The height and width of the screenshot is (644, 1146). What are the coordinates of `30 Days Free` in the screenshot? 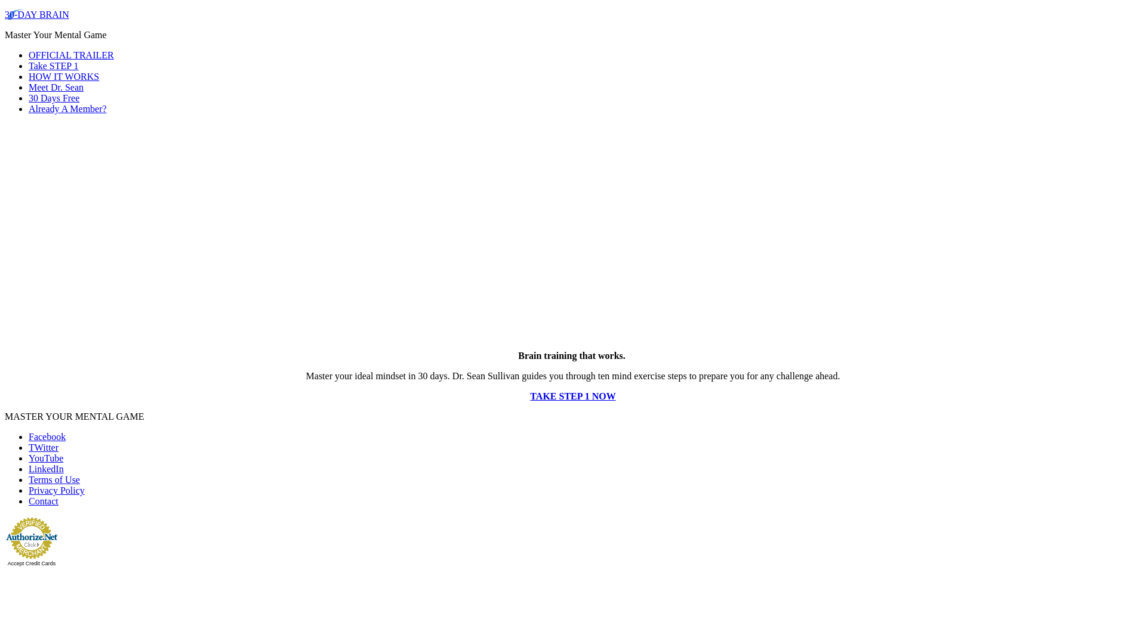 It's located at (54, 98).